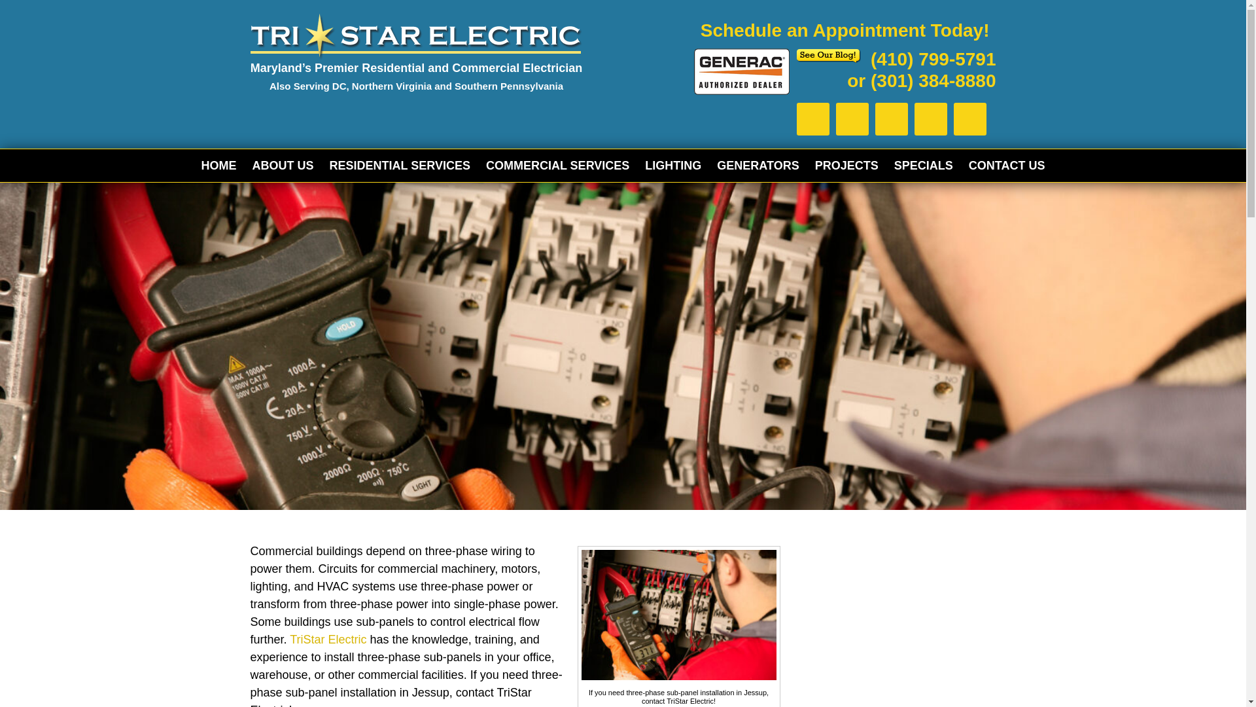 The width and height of the screenshot is (1256, 707). I want to click on LIGHTING, so click(672, 165).